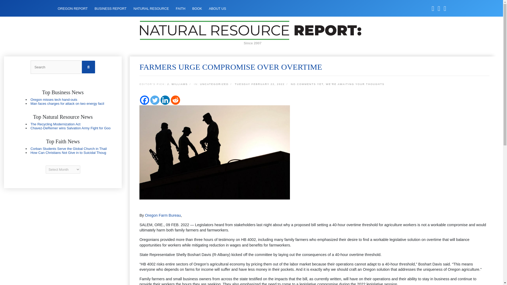 This screenshot has width=507, height=285. Describe the element at coordinates (54, 99) in the screenshot. I see `Oregon misses tech hand-outs` at that location.